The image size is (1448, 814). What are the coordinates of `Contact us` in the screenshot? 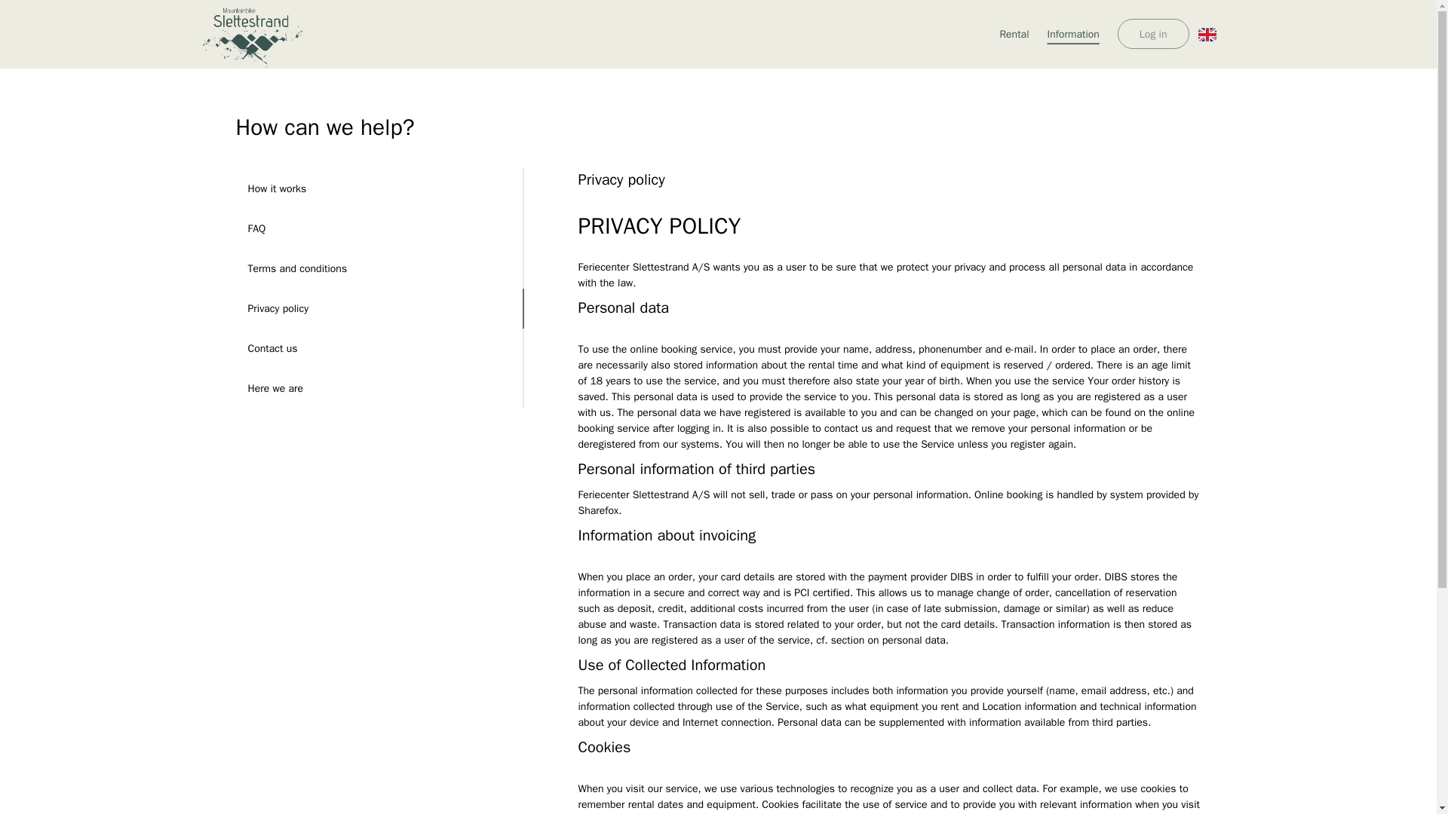 It's located at (379, 348).